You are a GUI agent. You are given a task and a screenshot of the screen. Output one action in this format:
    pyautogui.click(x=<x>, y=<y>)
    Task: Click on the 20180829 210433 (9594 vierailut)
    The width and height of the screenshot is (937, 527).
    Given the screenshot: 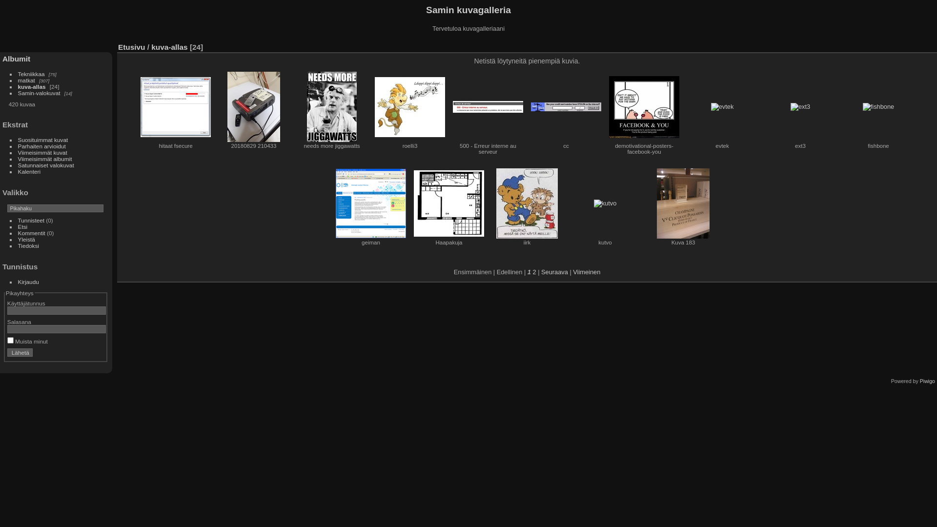 What is the action you would take?
    pyautogui.click(x=254, y=107)
    